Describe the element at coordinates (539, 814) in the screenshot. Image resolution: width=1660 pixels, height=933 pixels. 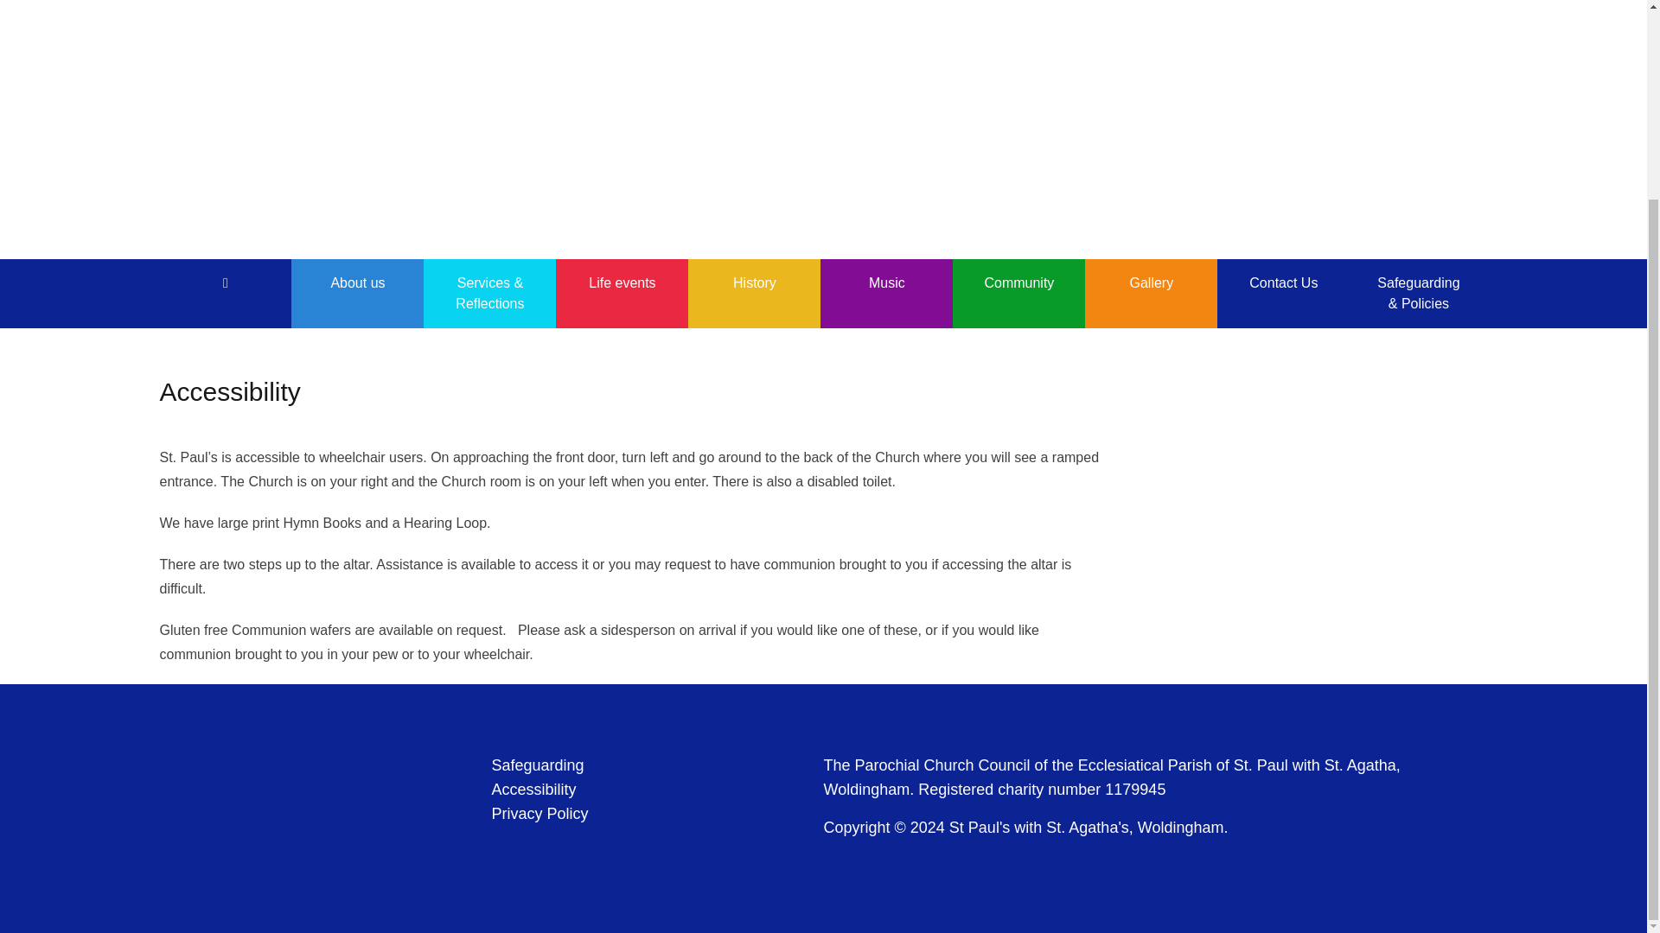
I see `Privacy Policy` at that location.